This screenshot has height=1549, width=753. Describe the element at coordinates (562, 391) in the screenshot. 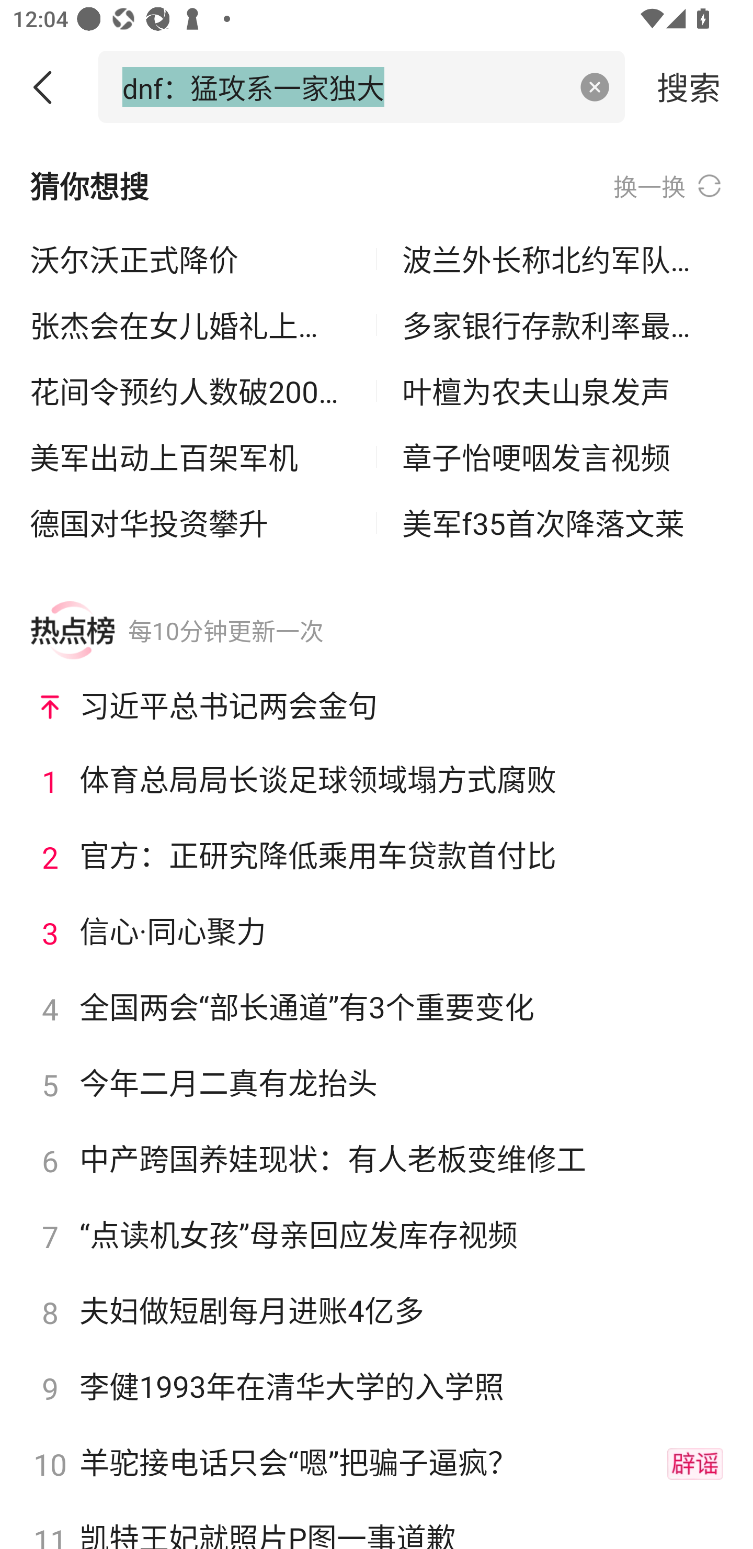

I see `叶檀为农夫山泉发声` at that location.